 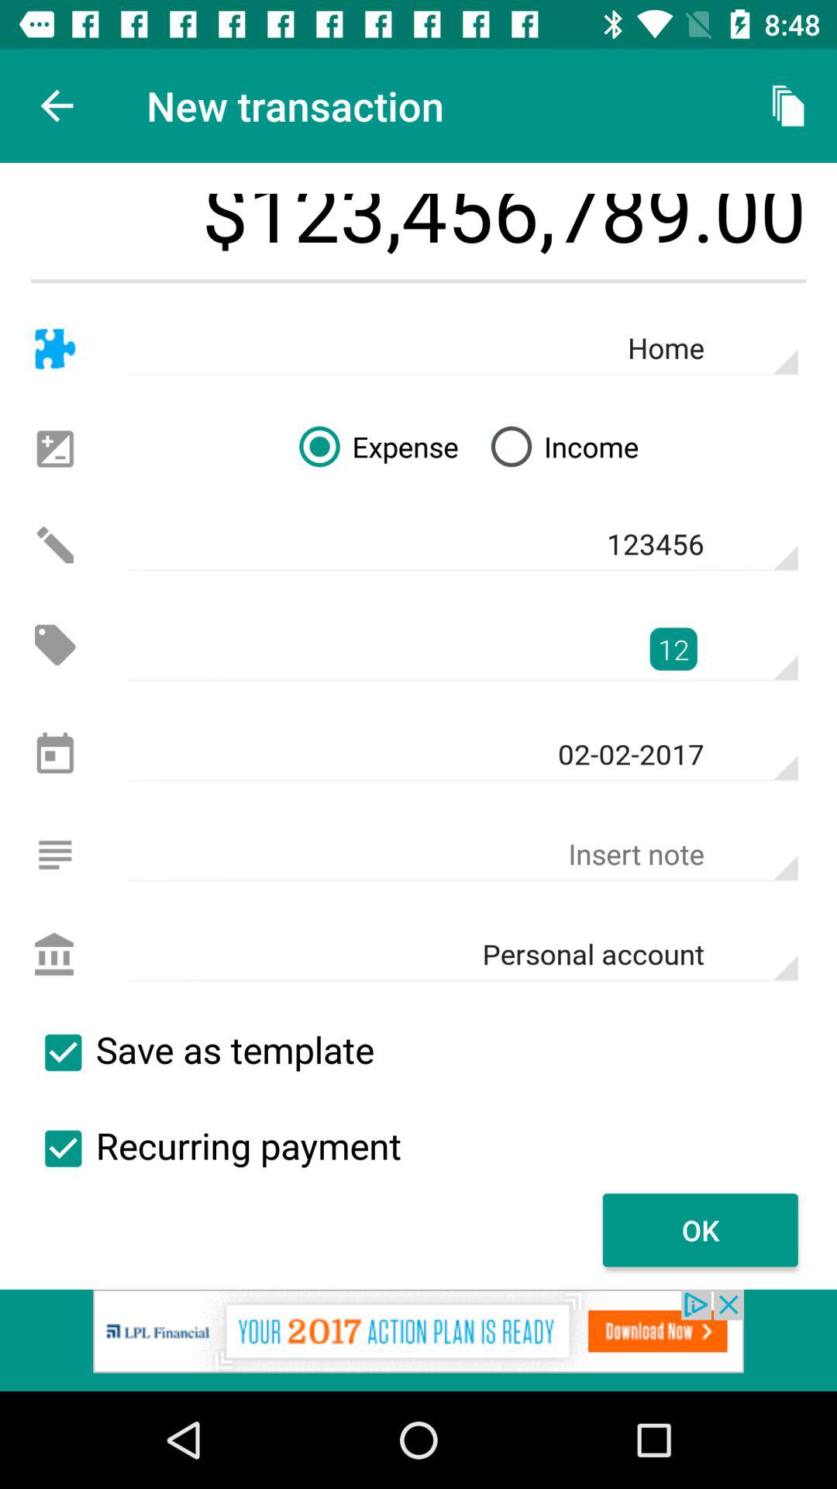 What do you see at coordinates (418, 1340) in the screenshot?
I see `more information about an advertisement` at bounding box center [418, 1340].